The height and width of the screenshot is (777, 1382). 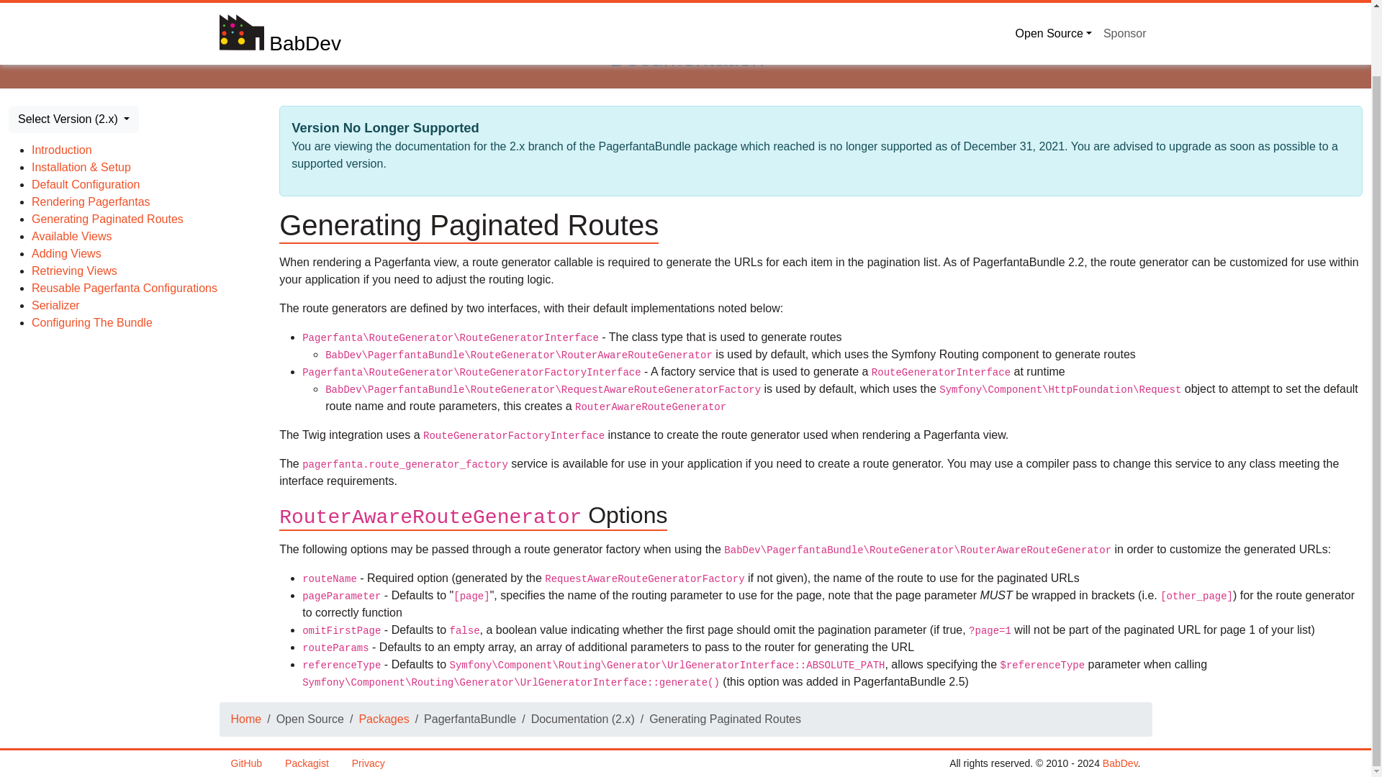 What do you see at coordinates (56, 305) in the screenshot?
I see `Serializer` at bounding box center [56, 305].